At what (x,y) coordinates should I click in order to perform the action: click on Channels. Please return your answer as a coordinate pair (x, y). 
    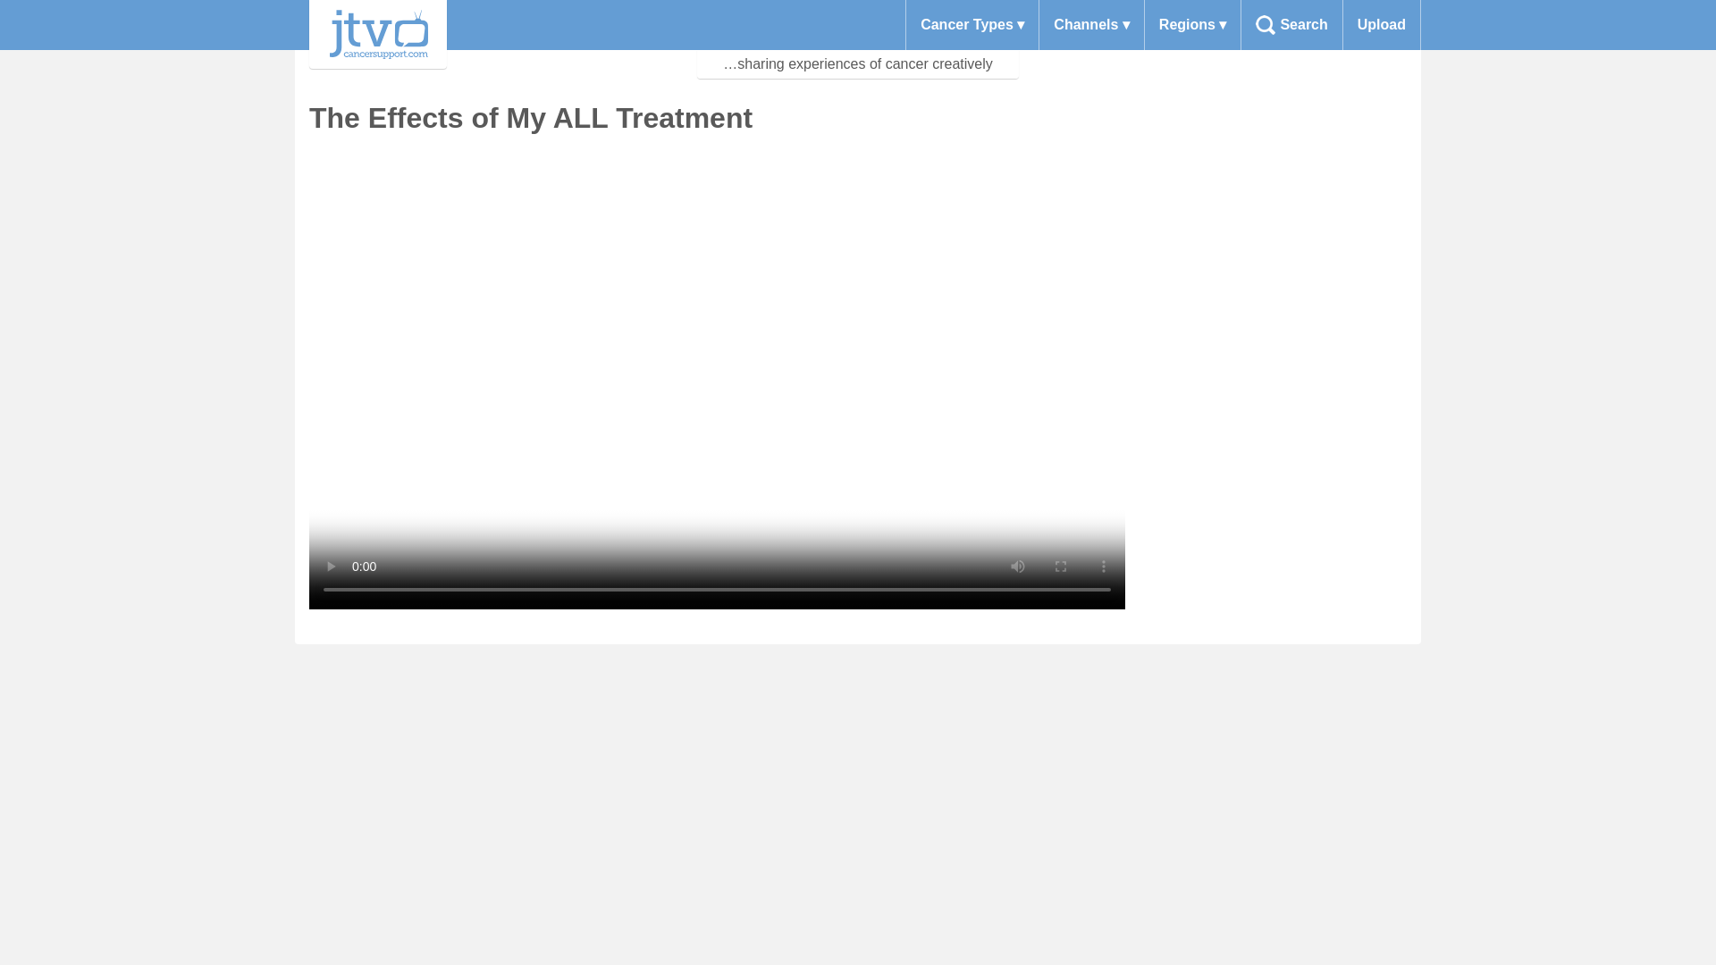
    Looking at the image, I should click on (1090, 25).